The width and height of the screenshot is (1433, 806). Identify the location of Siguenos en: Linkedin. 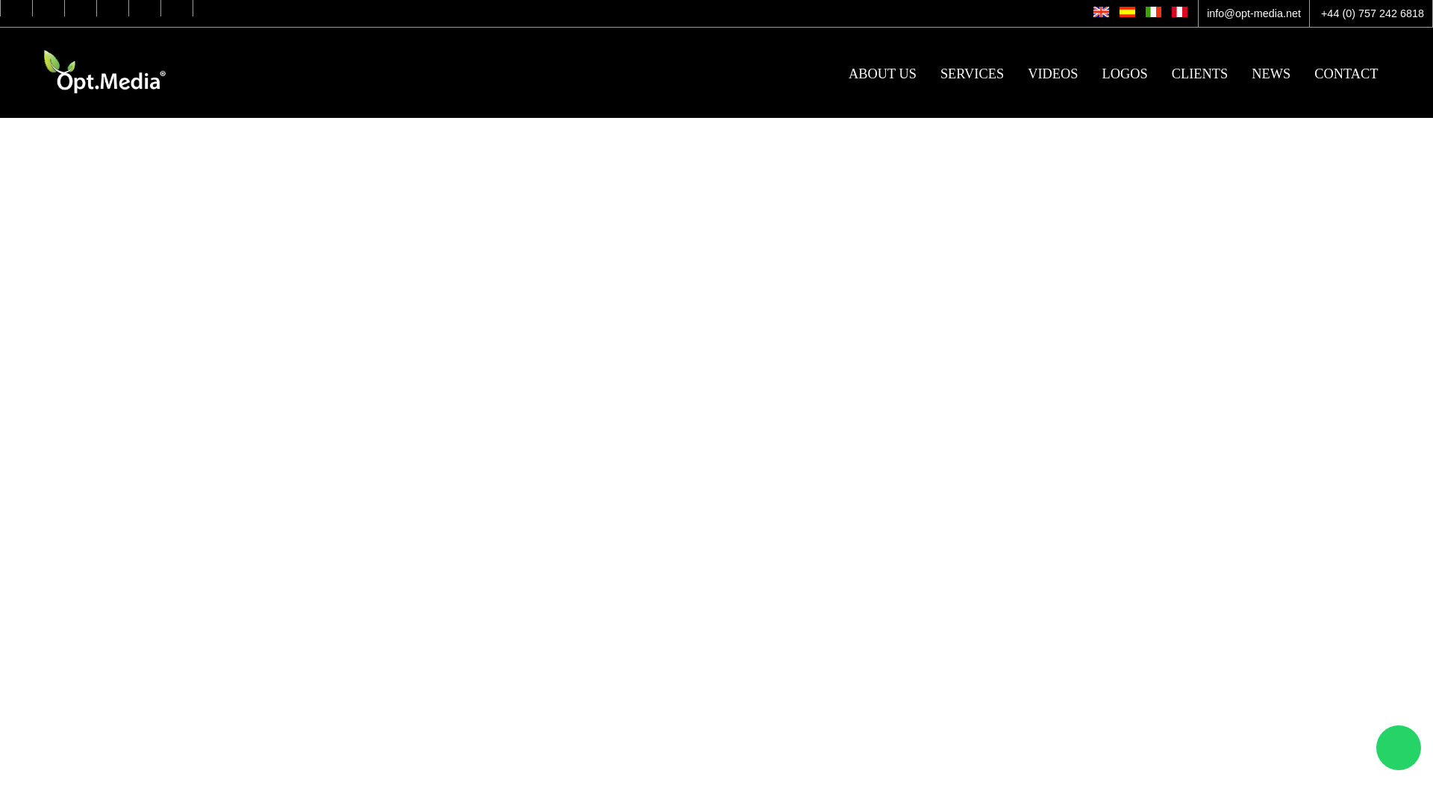
(145, 7).